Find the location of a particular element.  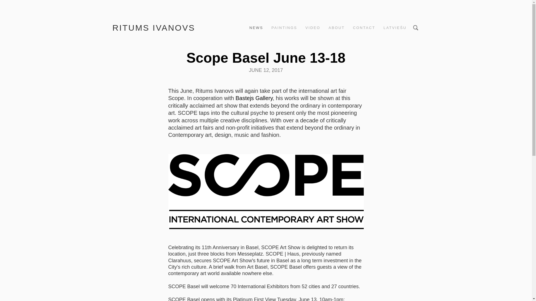

NEWS is located at coordinates (256, 28).